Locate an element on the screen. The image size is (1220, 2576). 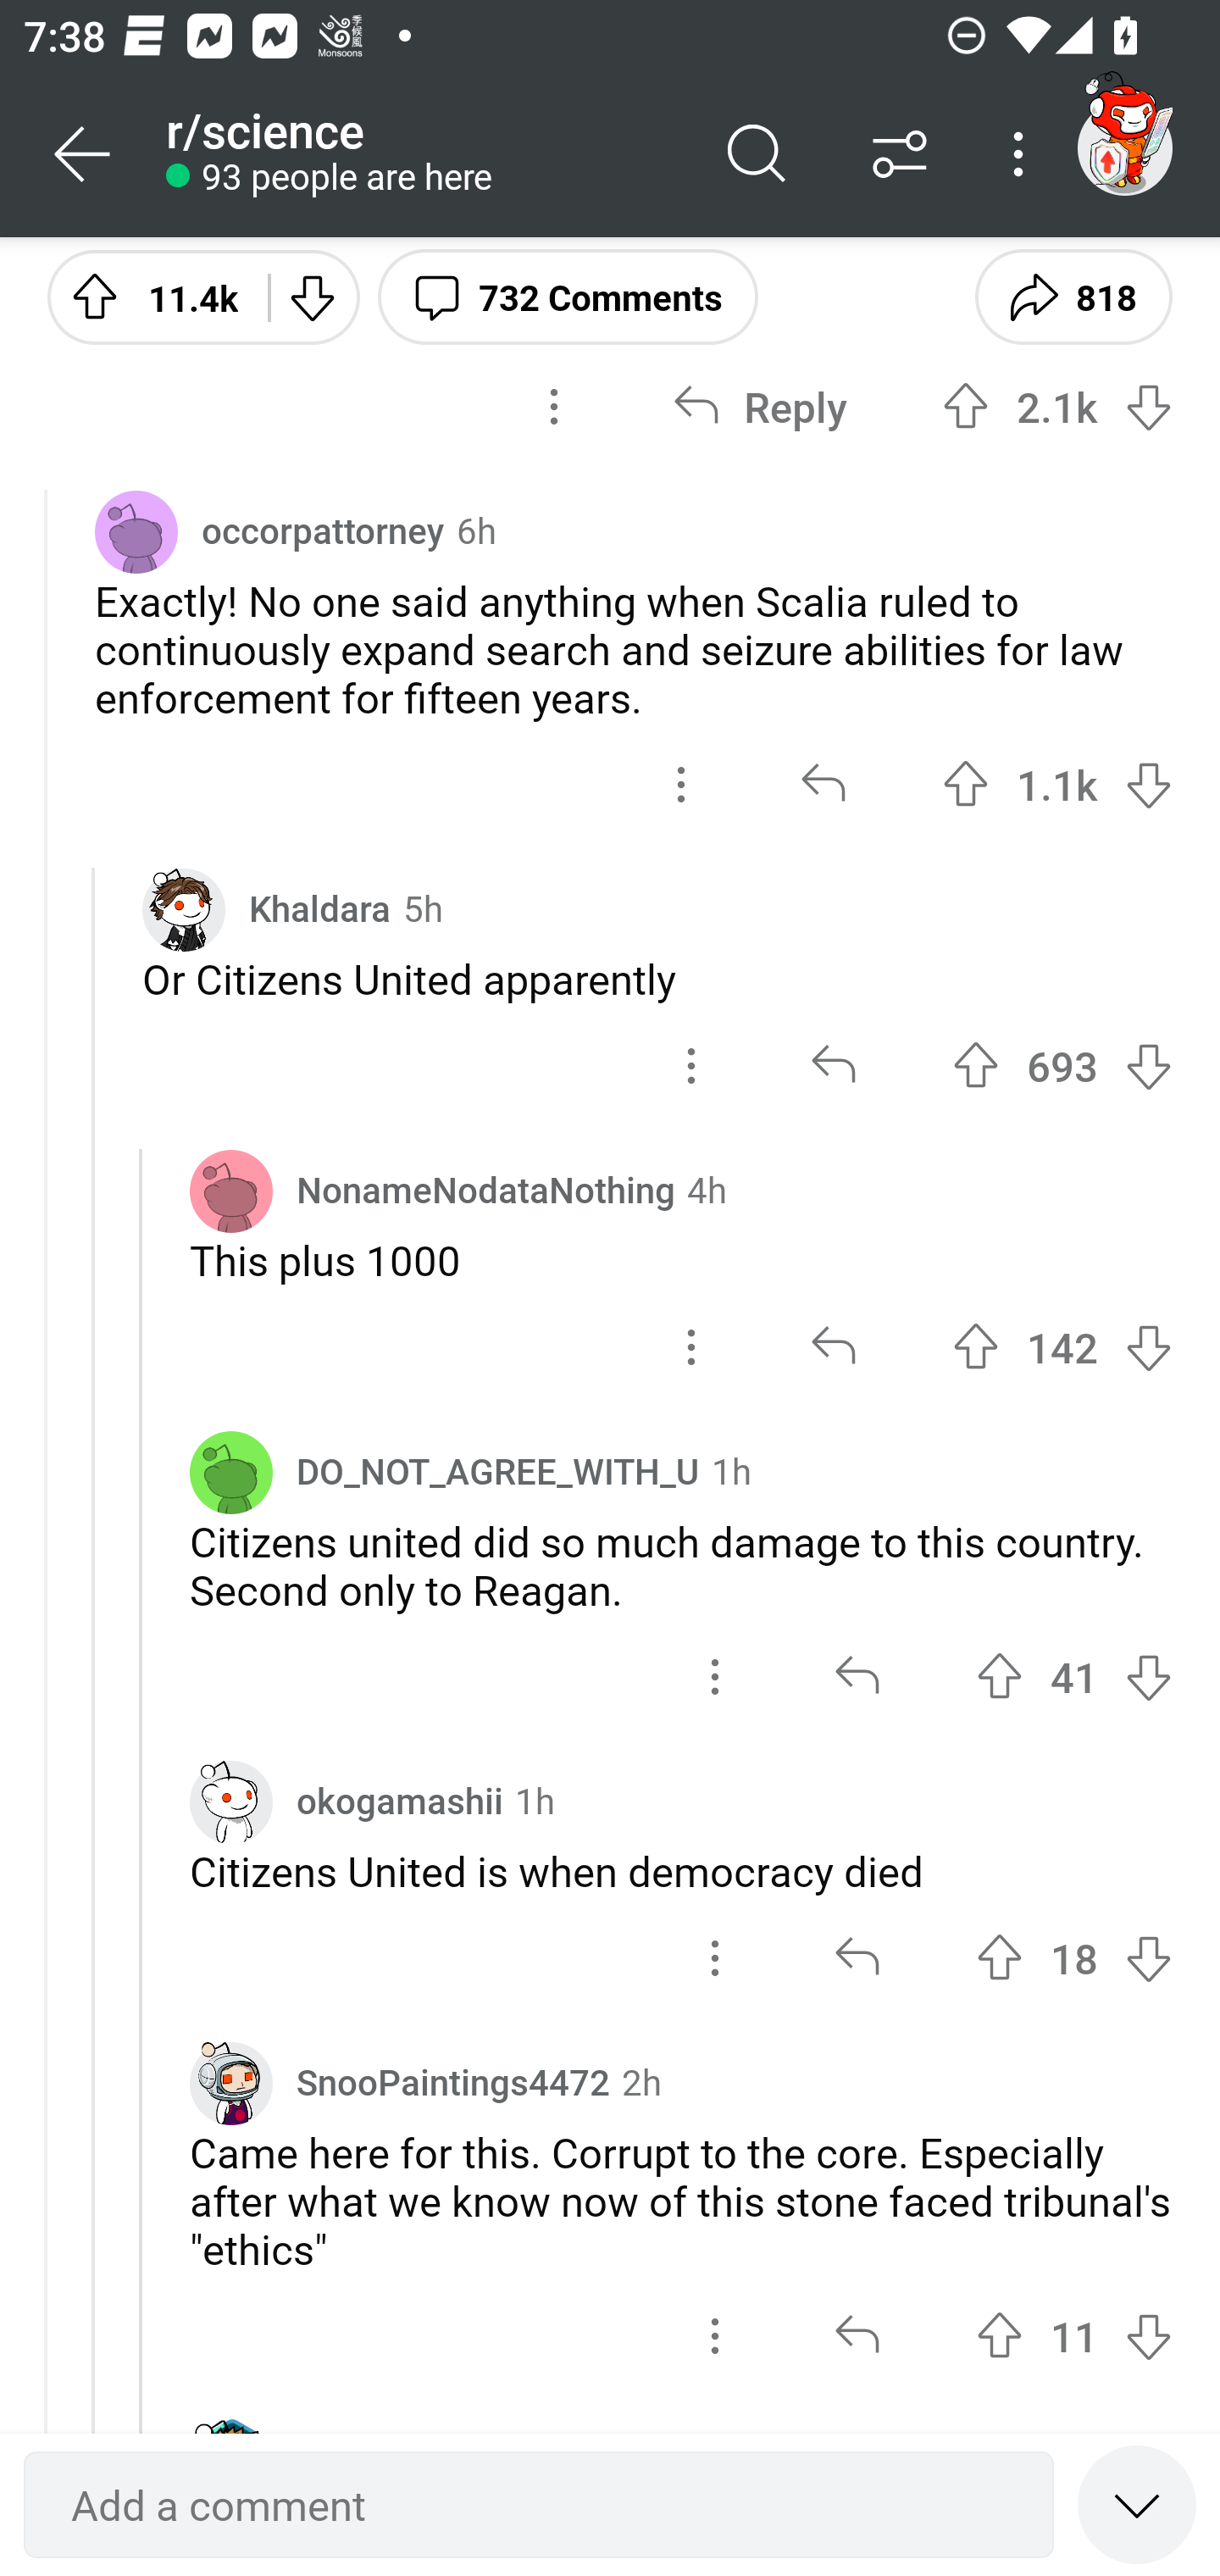
Avatar is located at coordinates (231, 1190).